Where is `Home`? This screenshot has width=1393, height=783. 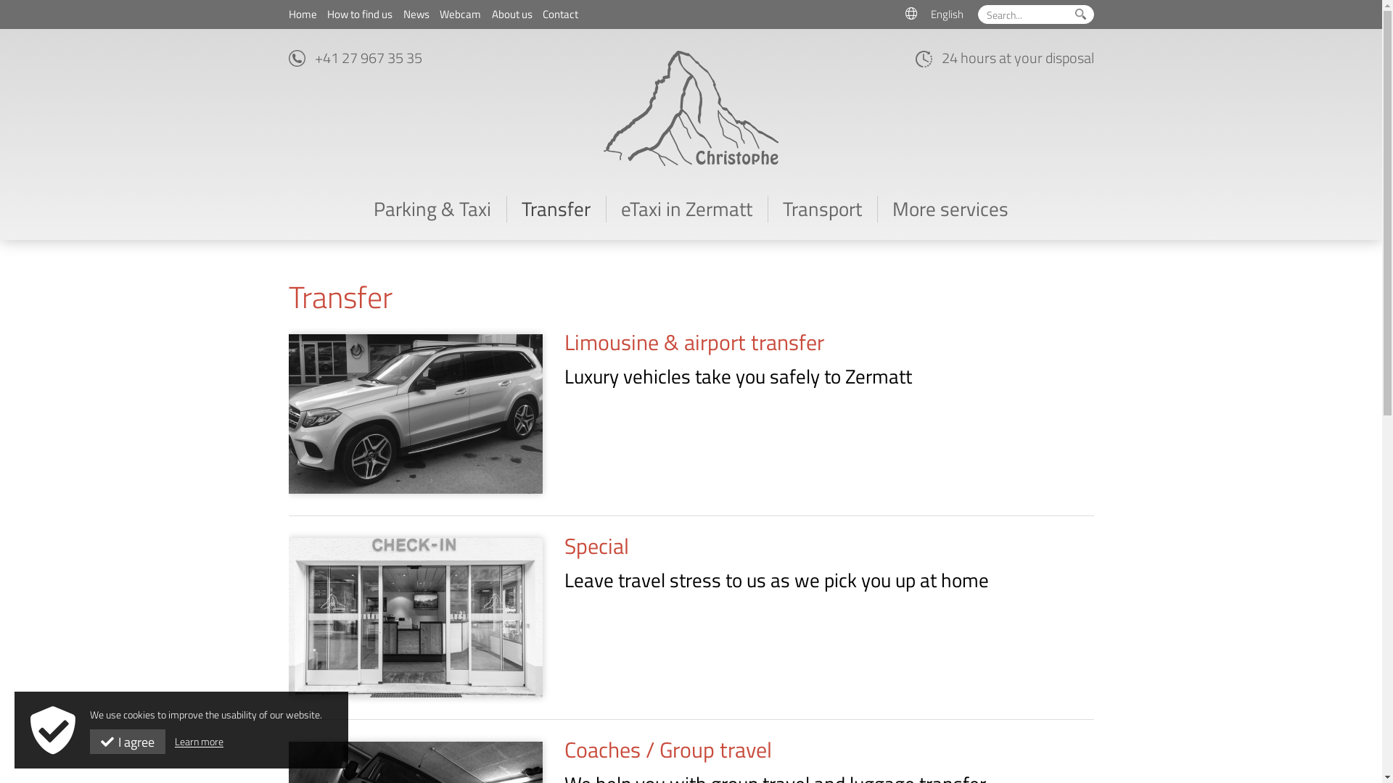 Home is located at coordinates (303, 14).